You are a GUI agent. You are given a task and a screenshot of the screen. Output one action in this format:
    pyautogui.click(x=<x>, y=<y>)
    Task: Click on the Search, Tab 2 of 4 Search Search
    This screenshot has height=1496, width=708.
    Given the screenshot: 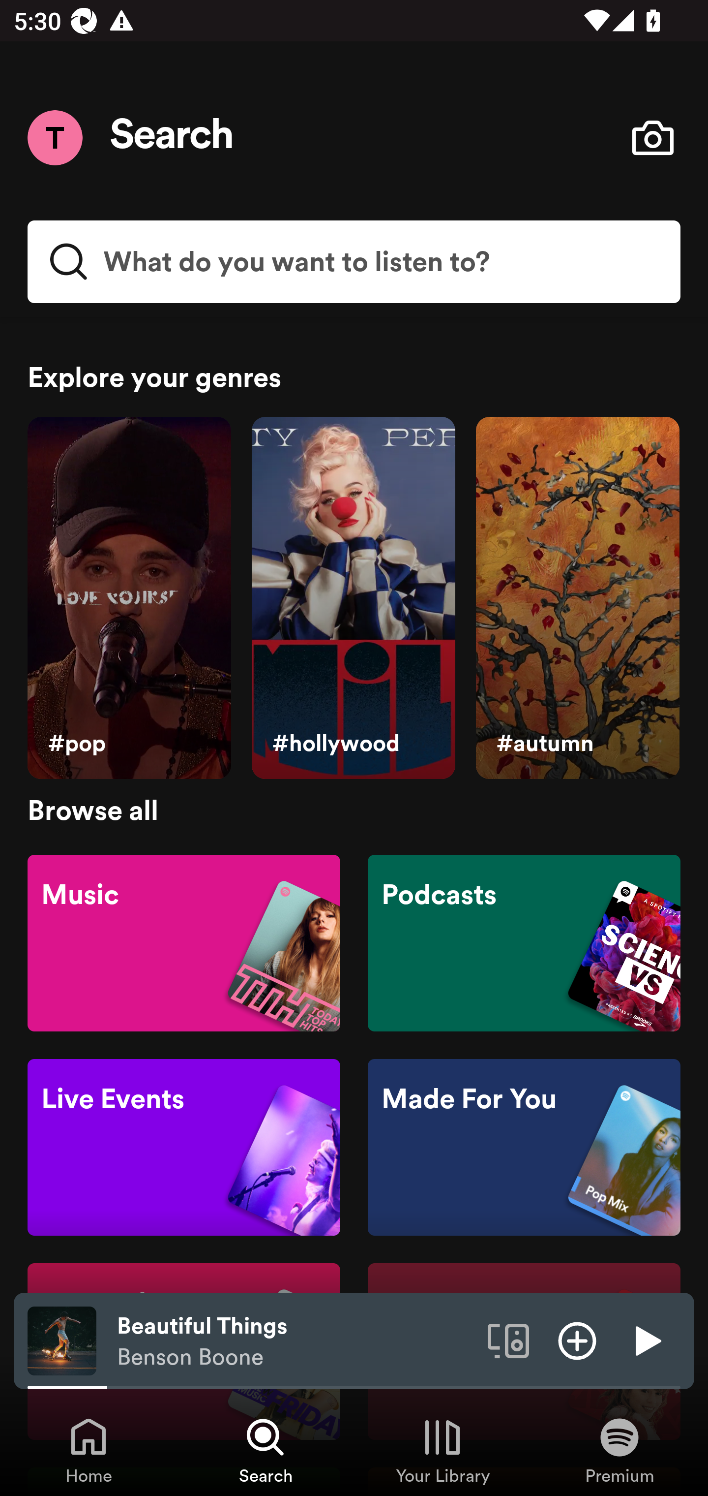 What is the action you would take?
    pyautogui.click(x=265, y=1450)
    